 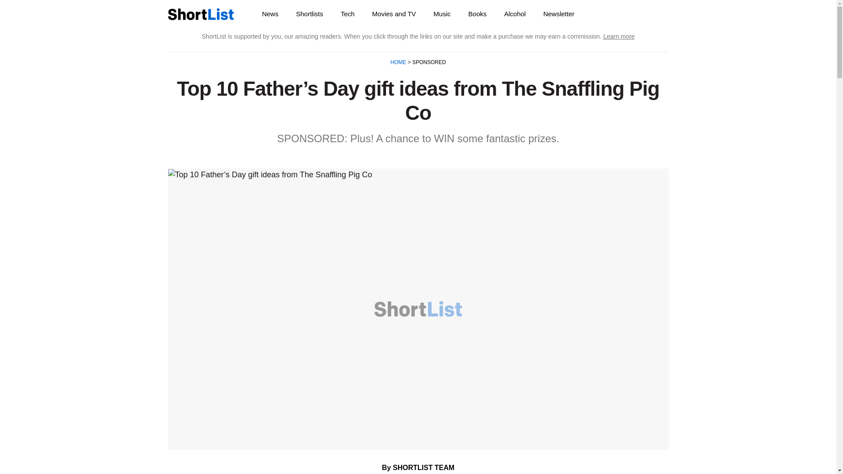 I want to click on Shortlist, so click(x=200, y=14).